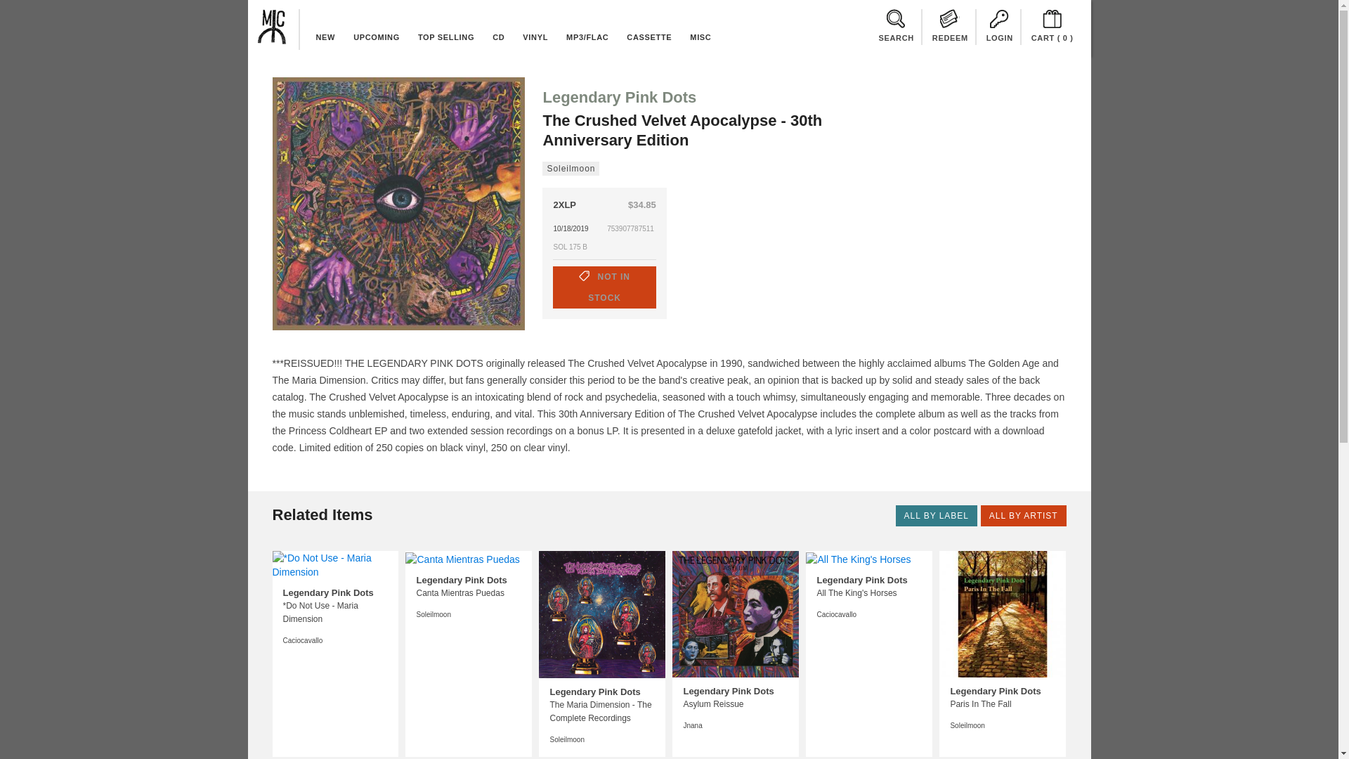  What do you see at coordinates (895, 27) in the screenshot?
I see `SEARCH` at bounding box center [895, 27].